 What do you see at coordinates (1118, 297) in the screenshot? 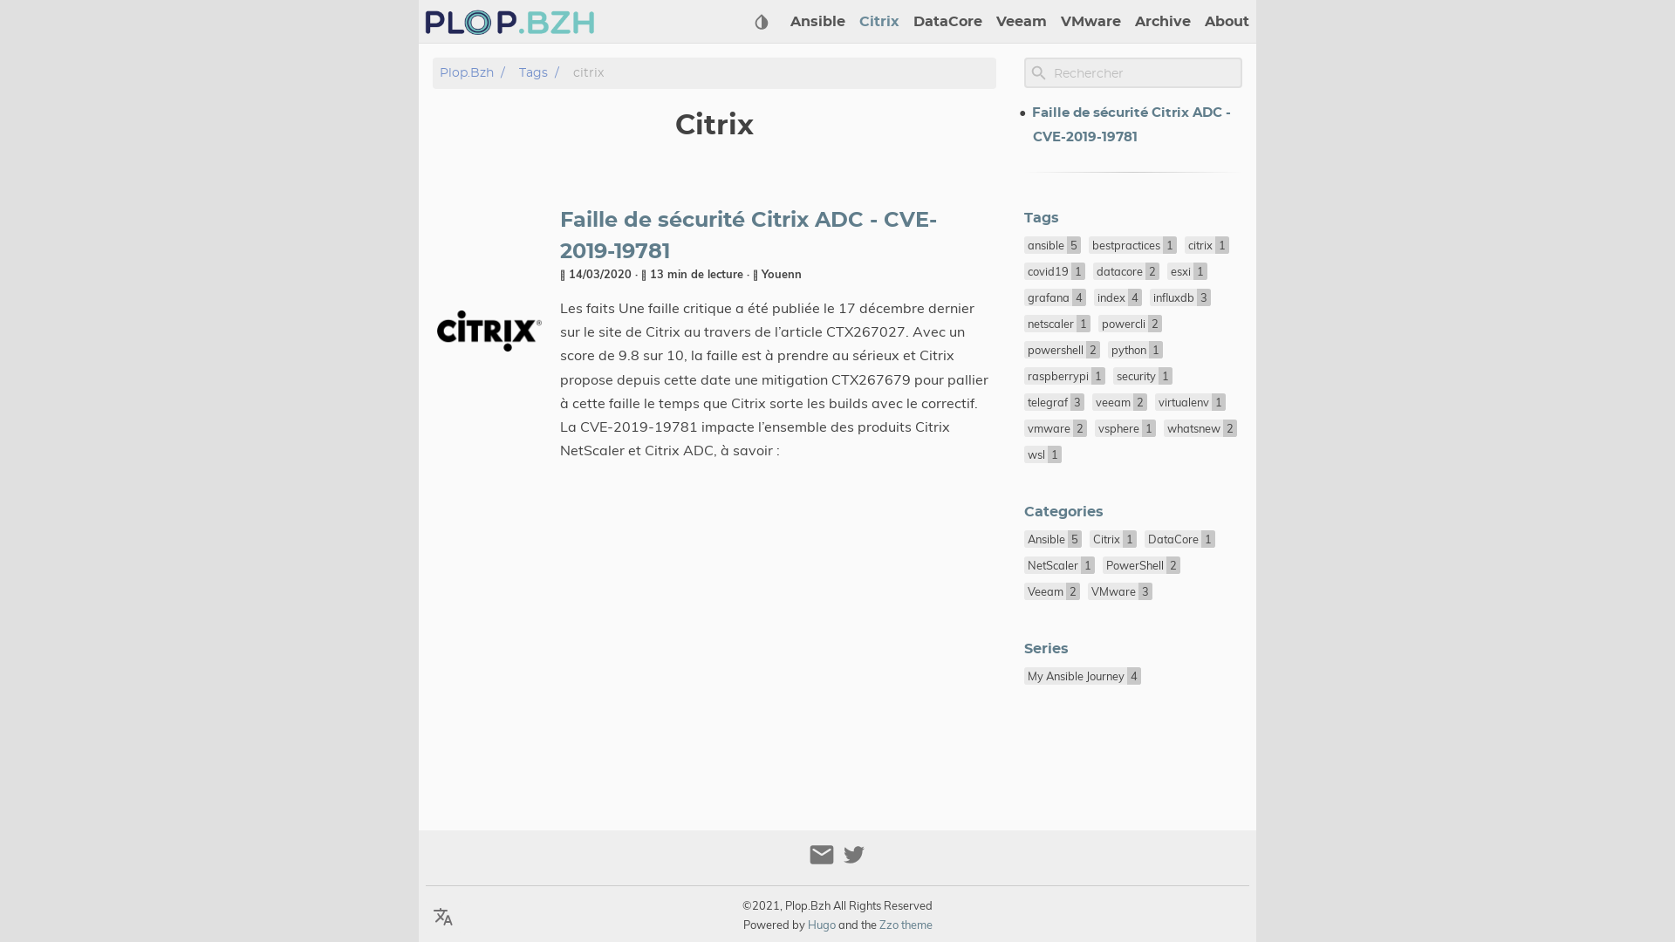
I see `index 4` at bounding box center [1118, 297].